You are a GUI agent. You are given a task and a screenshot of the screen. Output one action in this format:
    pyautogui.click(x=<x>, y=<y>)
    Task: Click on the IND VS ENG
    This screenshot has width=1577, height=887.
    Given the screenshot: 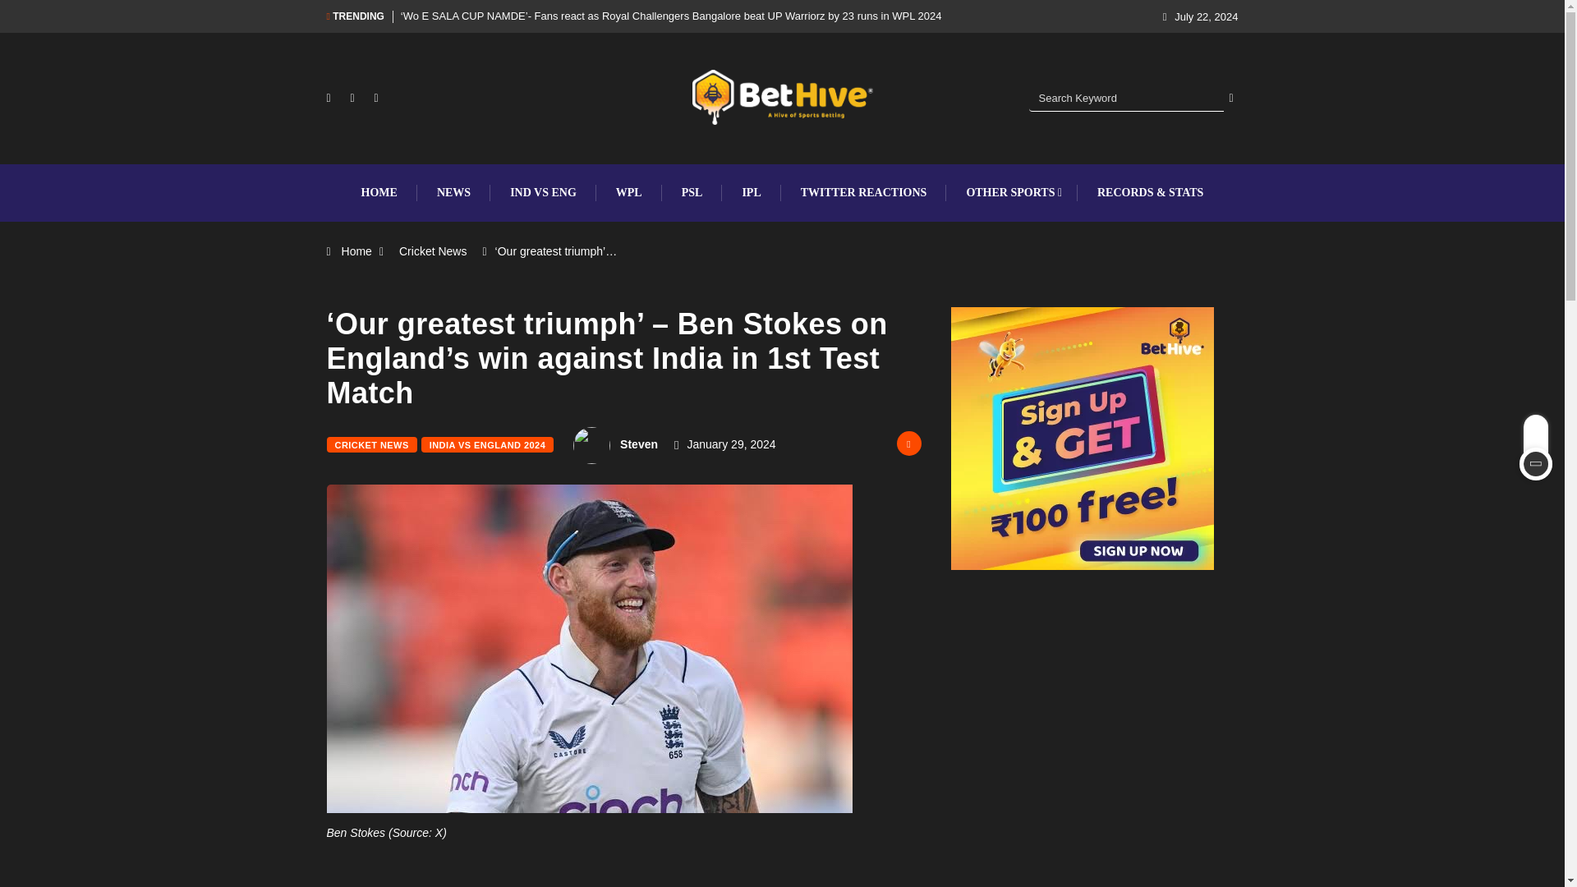 What is the action you would take?
    pyautogui.click(x=543, y=192)
    